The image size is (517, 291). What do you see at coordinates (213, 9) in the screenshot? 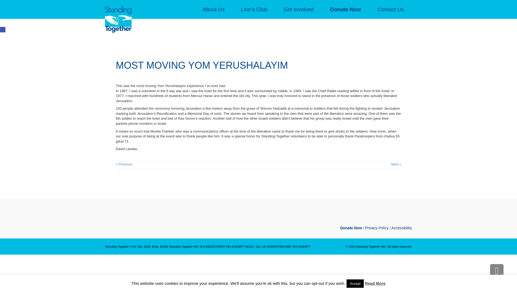
I see `About Us` at bounding box center [213, 9].